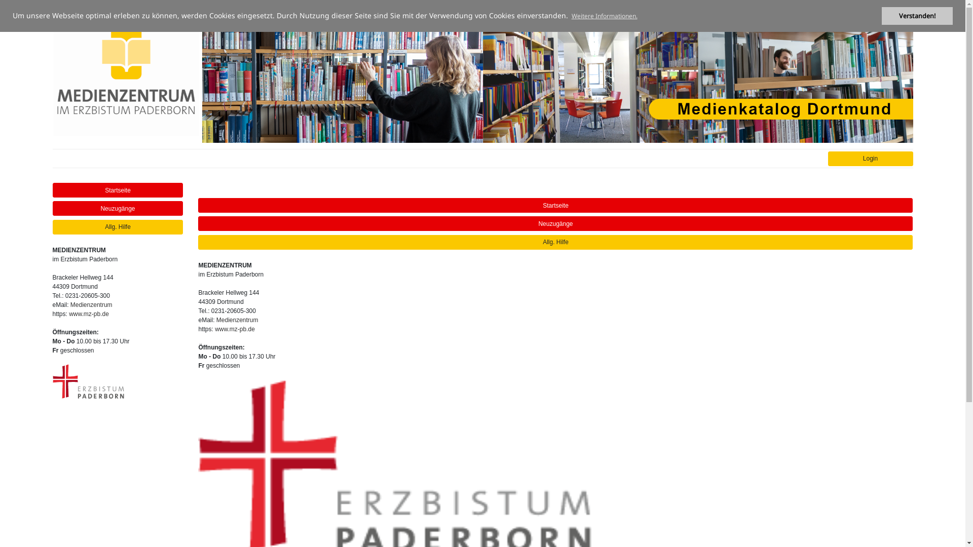  What do you see at coordinates (235, 329) in the screenshot?
I see `www.mz-pb.de` at bounding box center [235, 329].